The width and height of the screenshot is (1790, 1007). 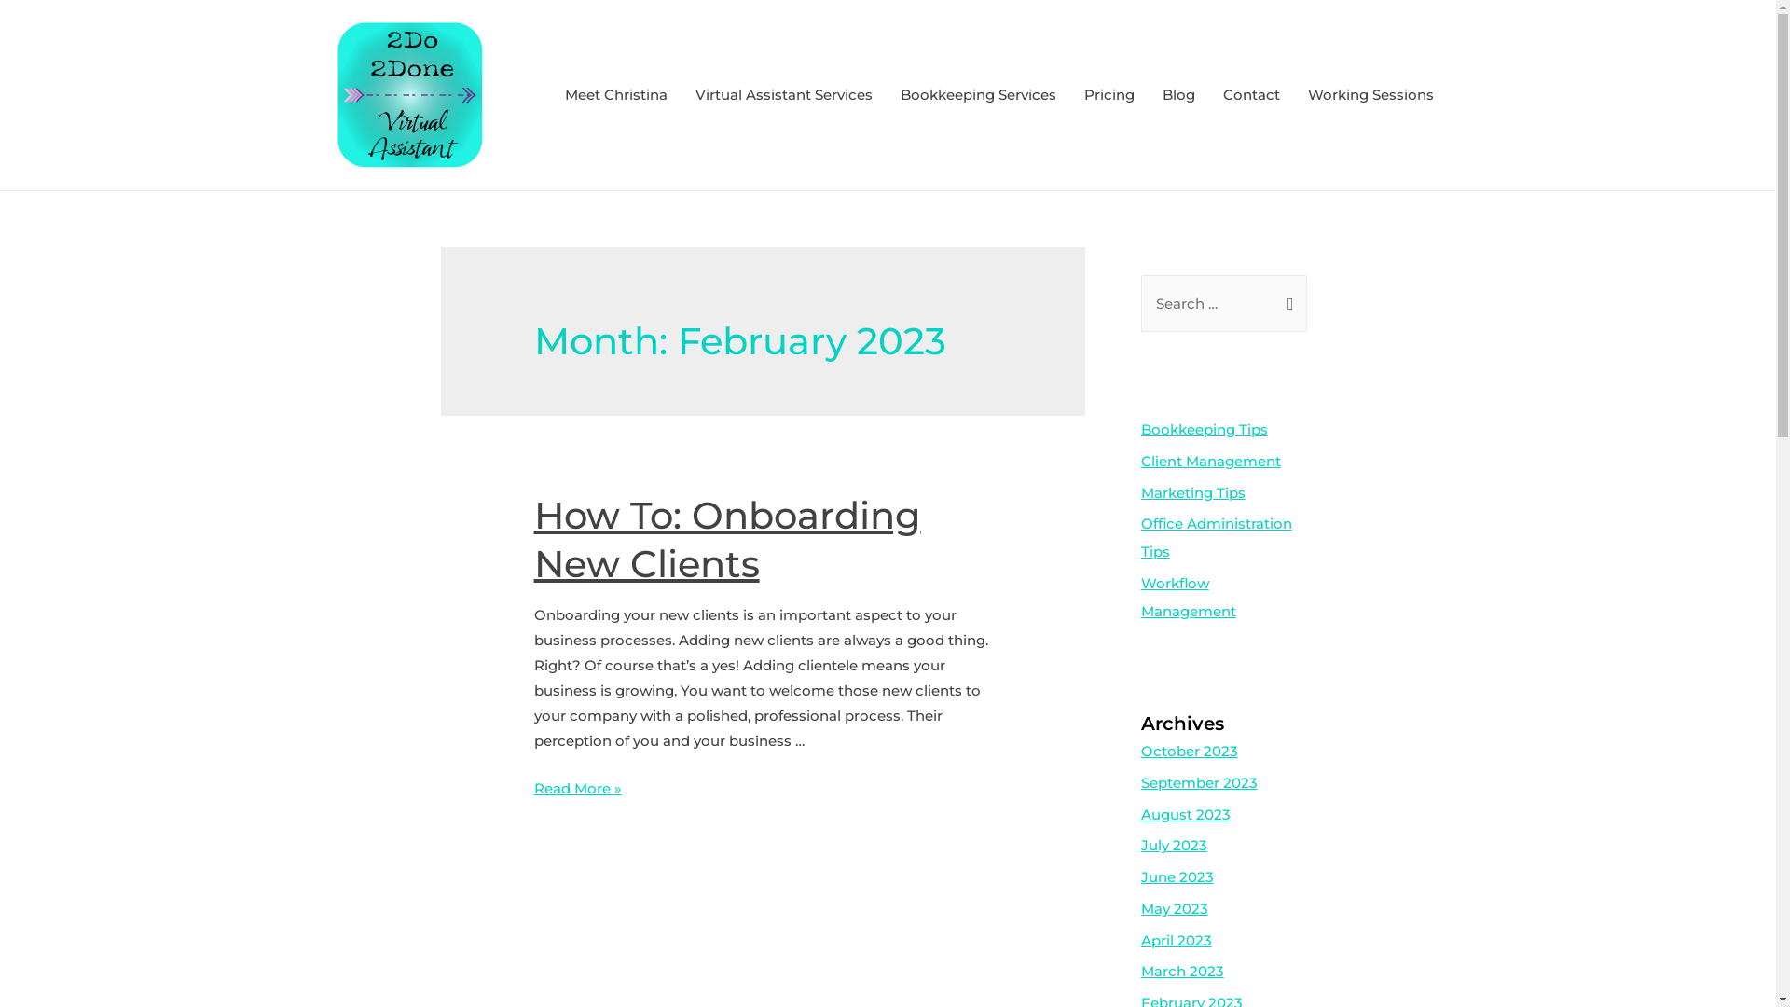 I want to click on Bookkeeping Tips, so click(x=1205, y=429).